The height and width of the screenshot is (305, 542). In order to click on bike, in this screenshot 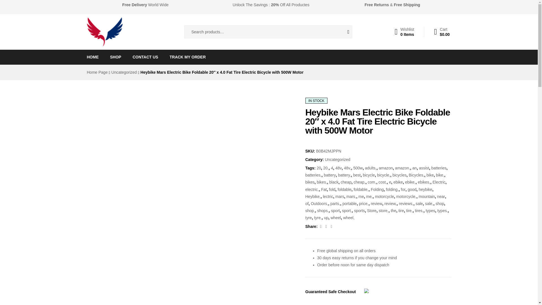, I will do `click(187, 57)`.